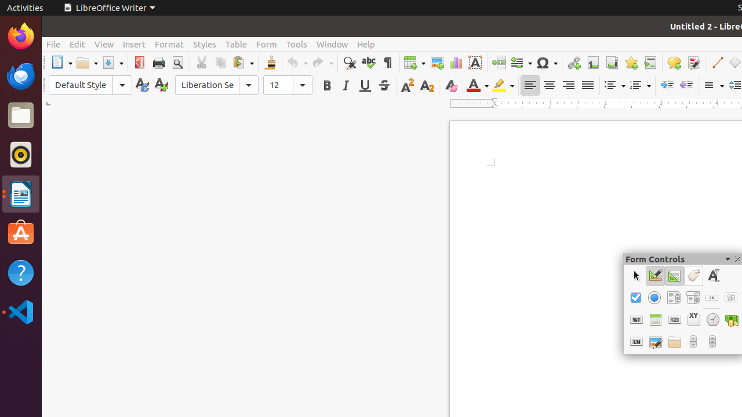 The width and height of the screenshot is (742, 417). What do you see at coordinates (21, 312) in the screenshot?
I see `Visual Studio Code` at bounding box center [21, 312].